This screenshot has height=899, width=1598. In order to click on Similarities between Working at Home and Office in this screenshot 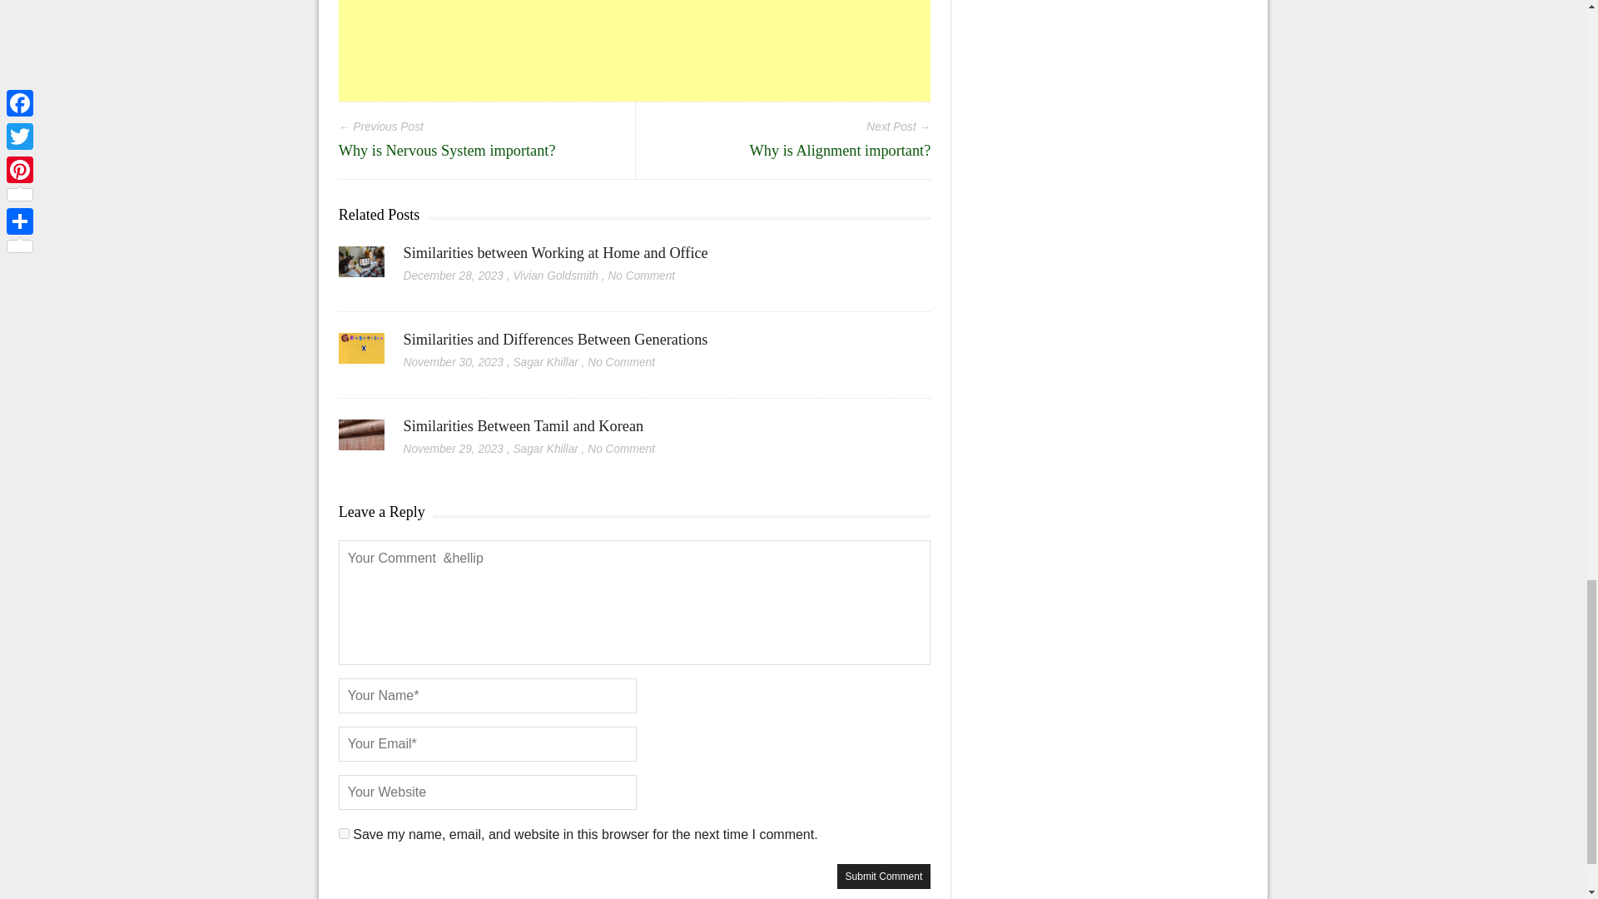, I will do `click(361, 267)`.